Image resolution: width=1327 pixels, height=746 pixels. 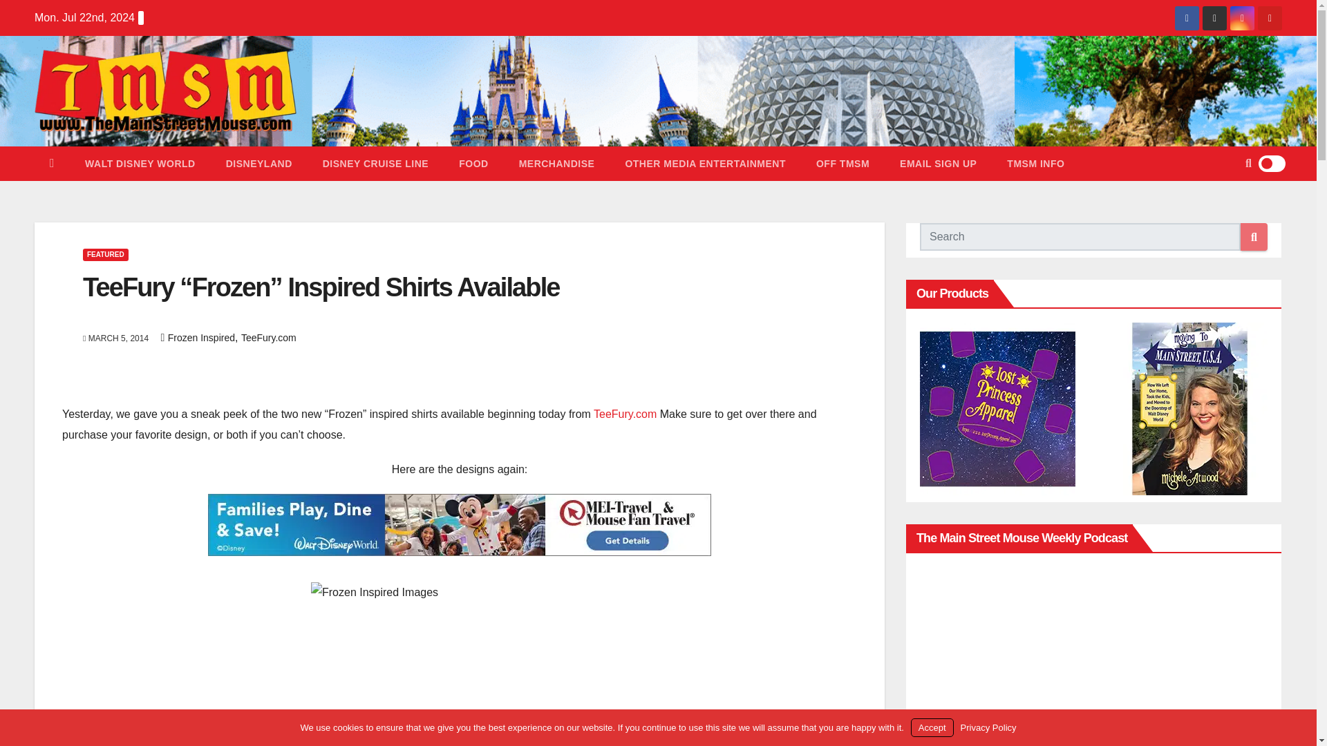 What do you see at coordinates (1035, 163) in the screenshot?
I see `TMSM INFO` at bounding box center [1035, 163].